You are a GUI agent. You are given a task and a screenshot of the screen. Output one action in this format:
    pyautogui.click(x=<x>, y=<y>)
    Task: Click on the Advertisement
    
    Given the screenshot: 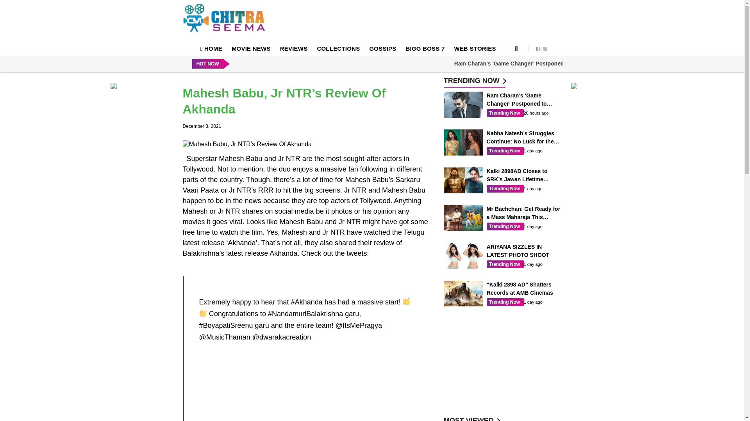 What is the action you would take?
    pyautogui.click(x=307, y=385)
    